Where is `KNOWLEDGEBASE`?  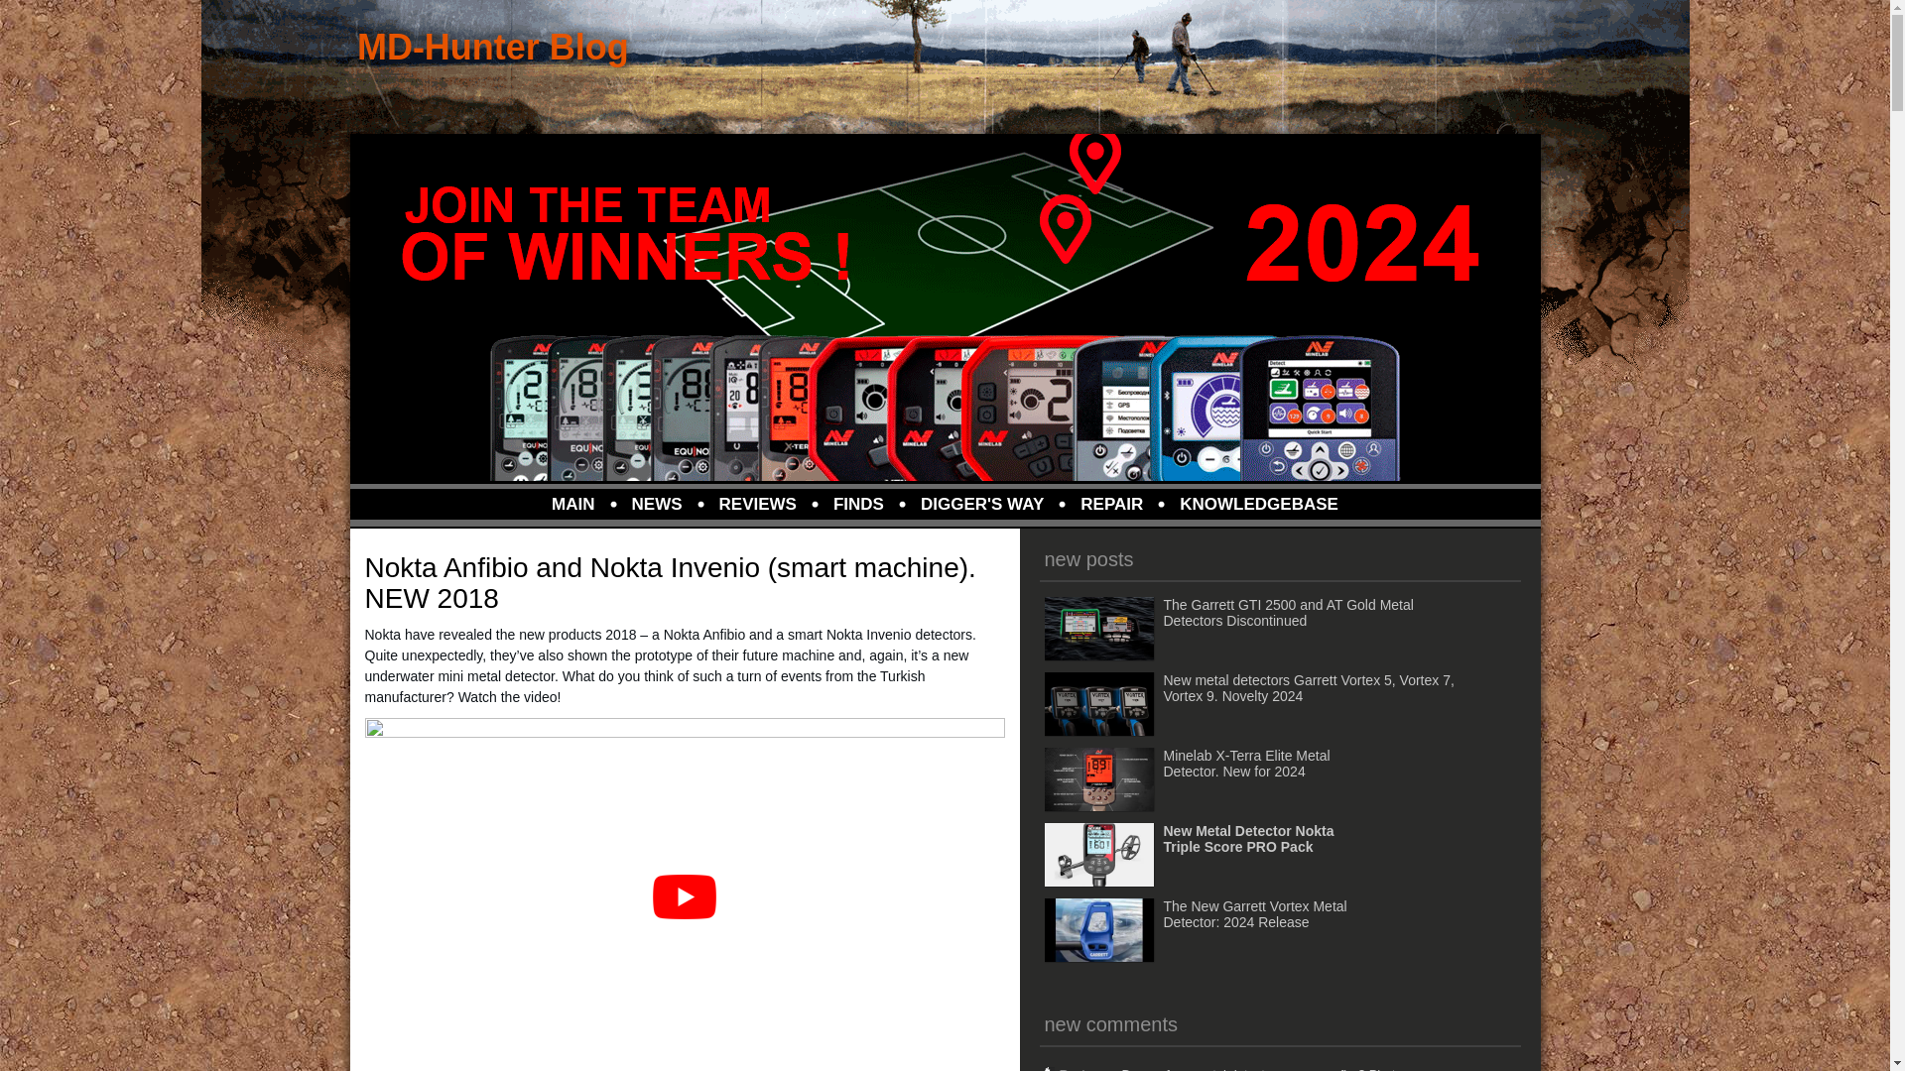
KNOWLEDGEBASE is located at coordinates (1258, 504).